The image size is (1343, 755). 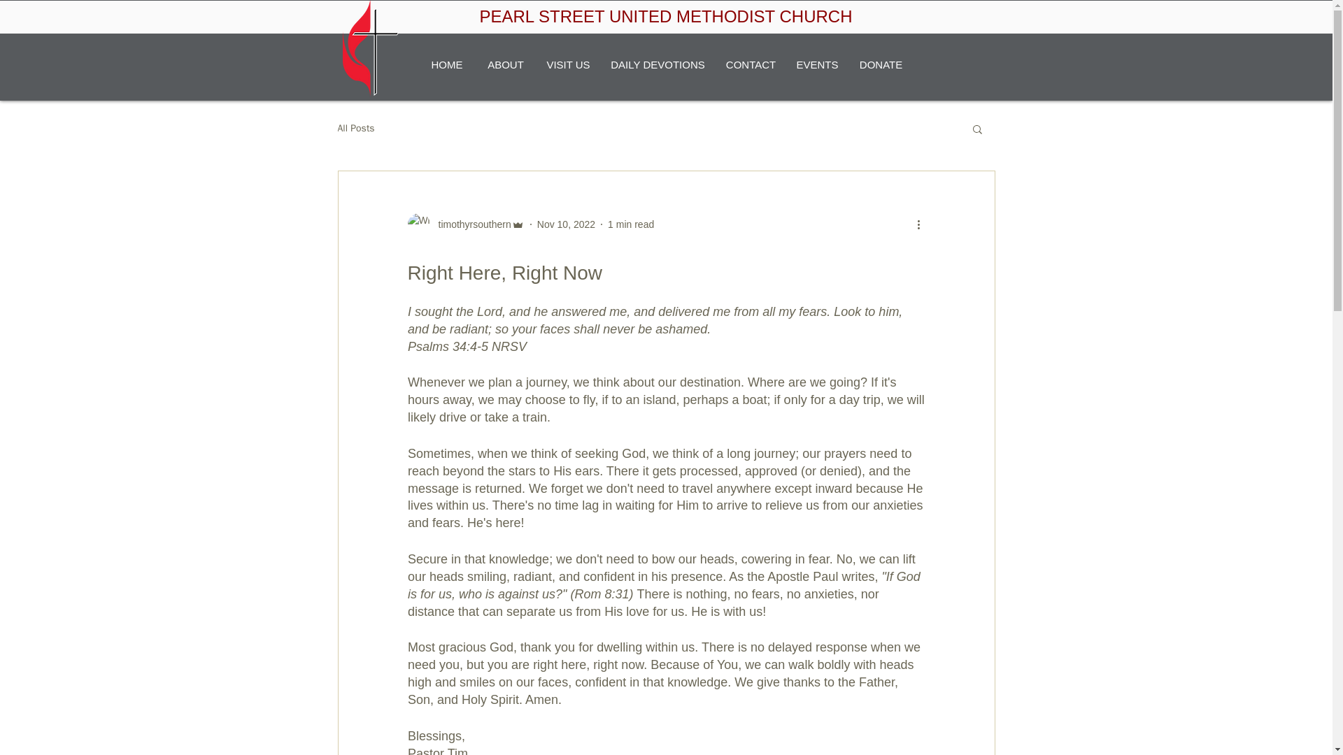 I want to click on Nov 10, 2022, so click(x=566, y=224).